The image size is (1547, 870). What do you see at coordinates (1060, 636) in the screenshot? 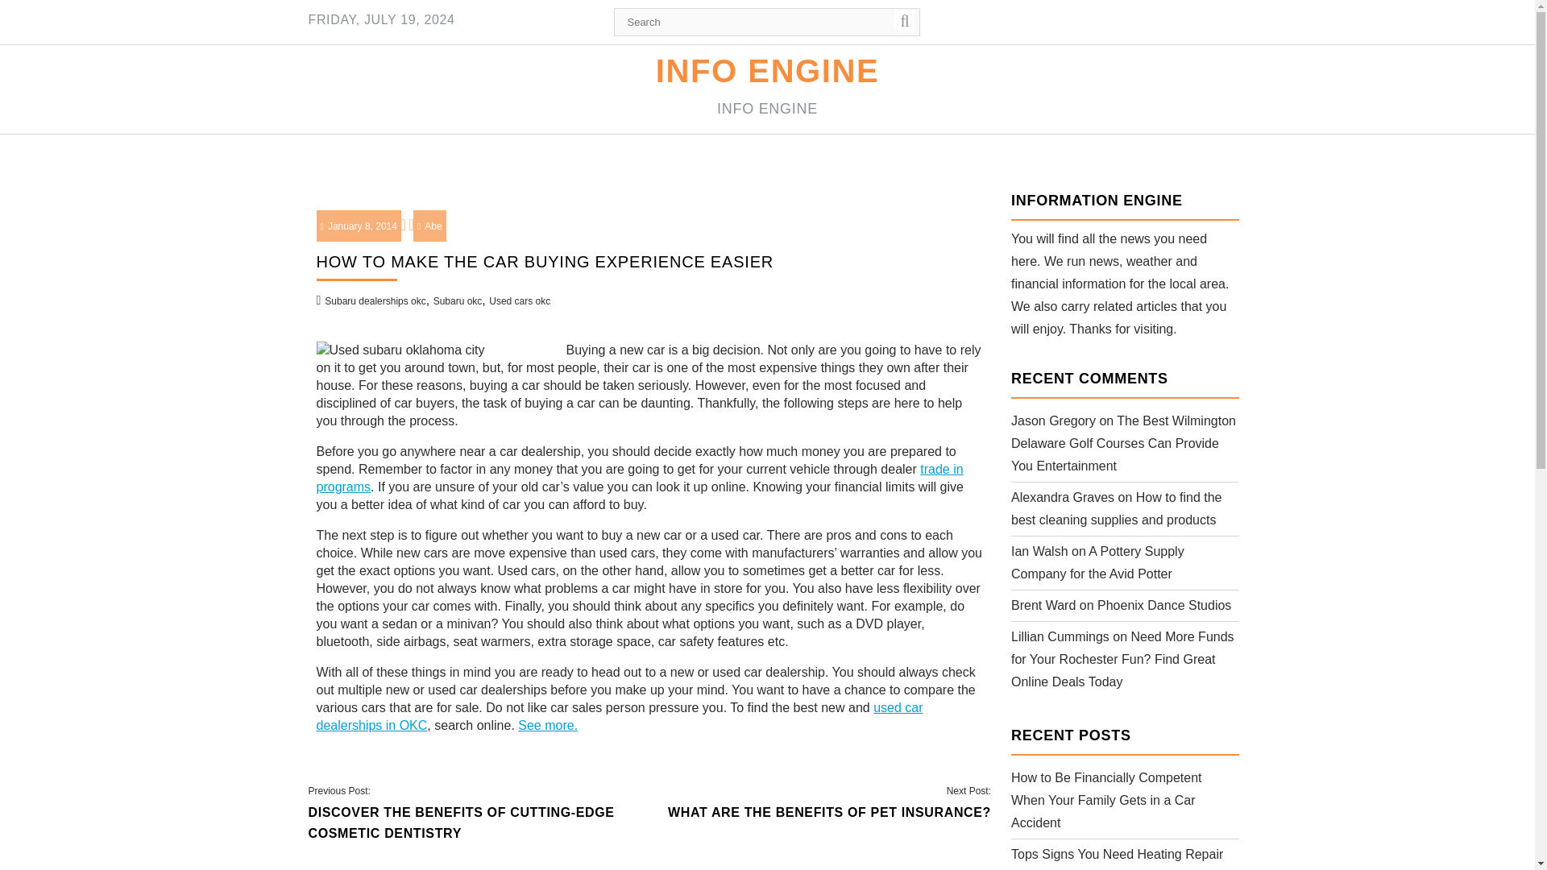
I see `Lillian Cummings` at bounding box center [1060, 636].